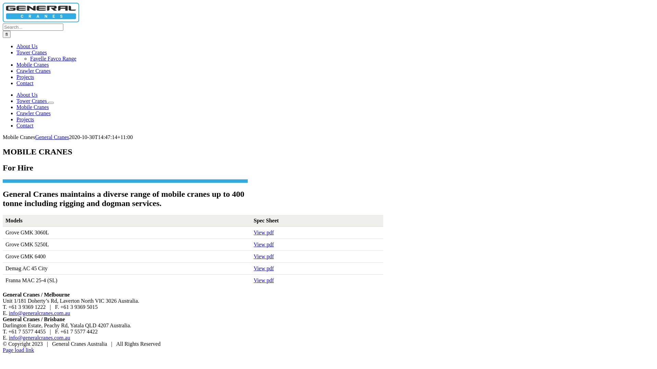 The height and width of the screenshot is (369, 657). What do you see at coordinates (34, 113) in the screenshot?
I see `Crawler Cranes` at bounding box center [34, 113].